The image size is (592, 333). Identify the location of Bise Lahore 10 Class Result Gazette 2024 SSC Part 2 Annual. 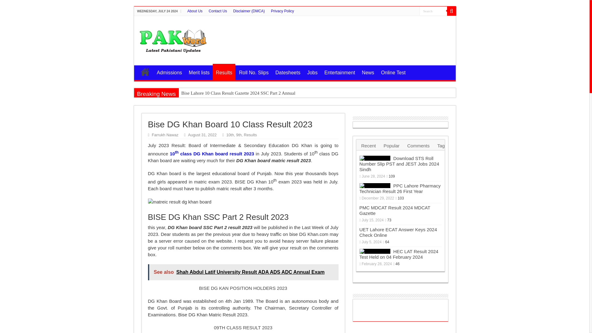
(244, 93).